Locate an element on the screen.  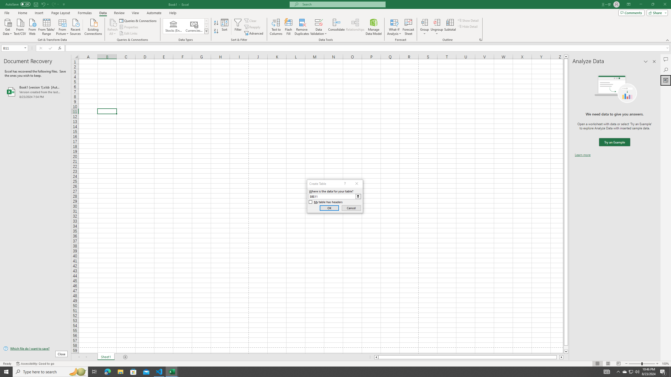
Ungroup... is located at coordinates (437, 22).